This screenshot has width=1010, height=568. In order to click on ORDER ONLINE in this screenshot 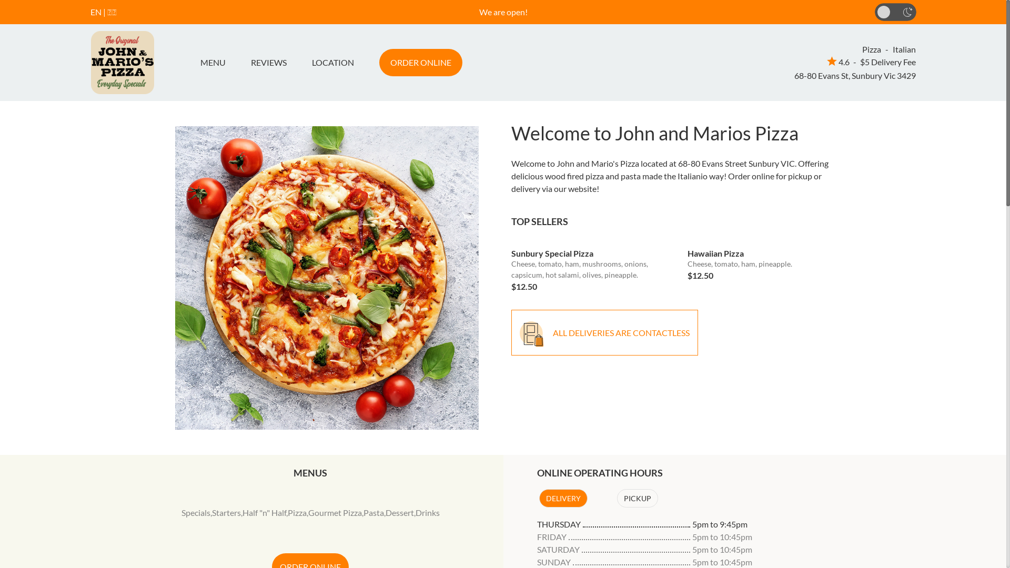, I will do `click(420, 63)`.